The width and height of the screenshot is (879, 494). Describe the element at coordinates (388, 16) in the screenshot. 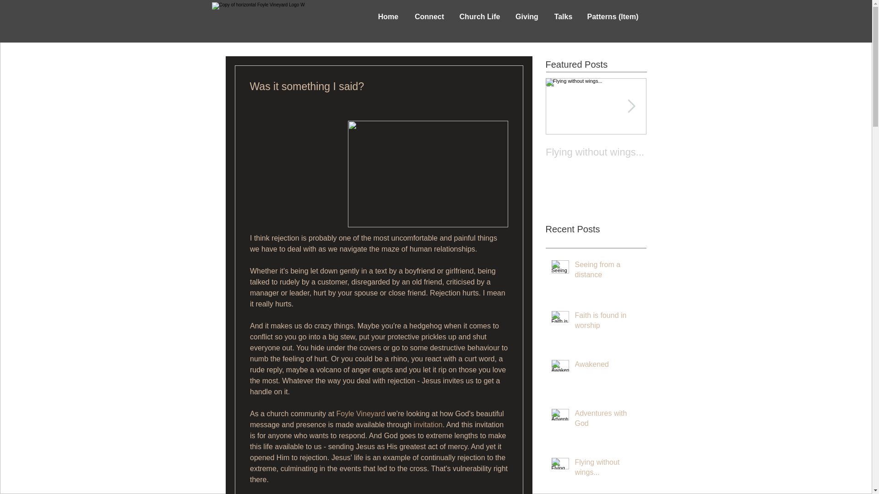

I see `Adventures with God` at that location.